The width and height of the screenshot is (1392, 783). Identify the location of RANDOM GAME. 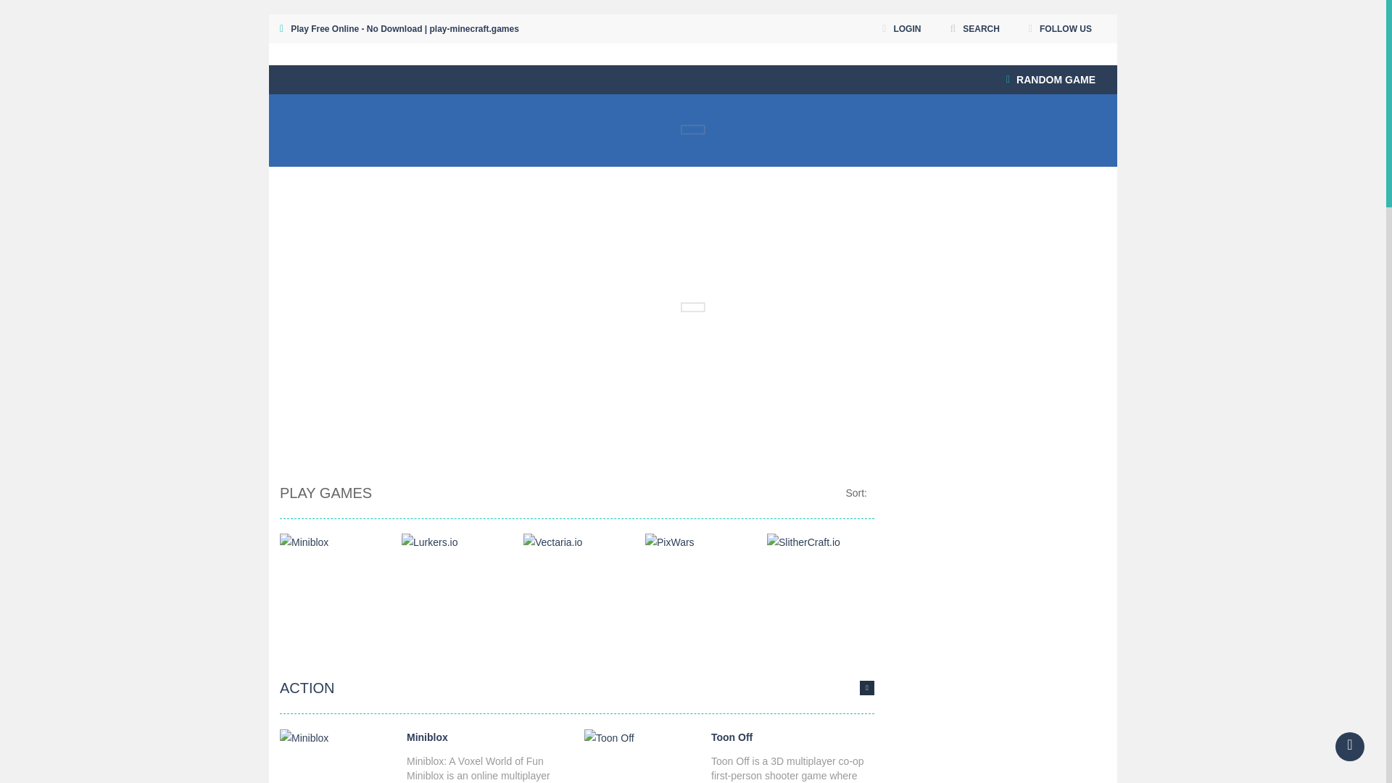
(1051, 79).